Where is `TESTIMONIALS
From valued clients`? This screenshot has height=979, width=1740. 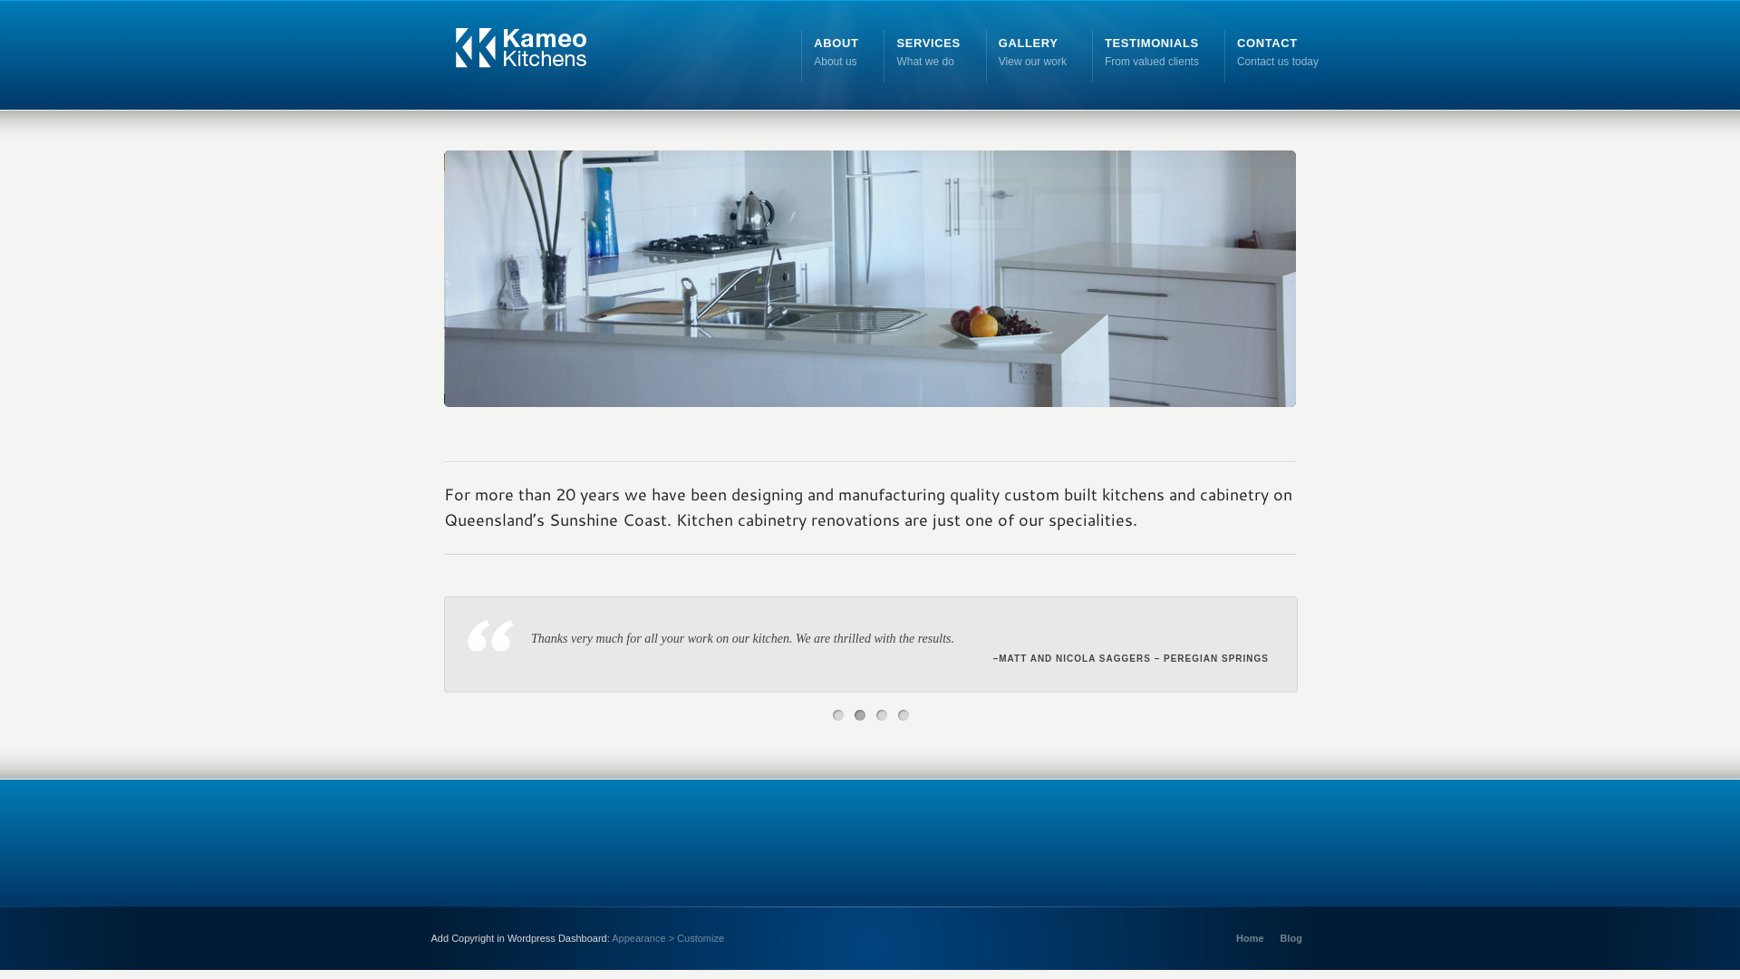 TESTIMONIALS
From valued clients is located at coordinates (1152, 51).